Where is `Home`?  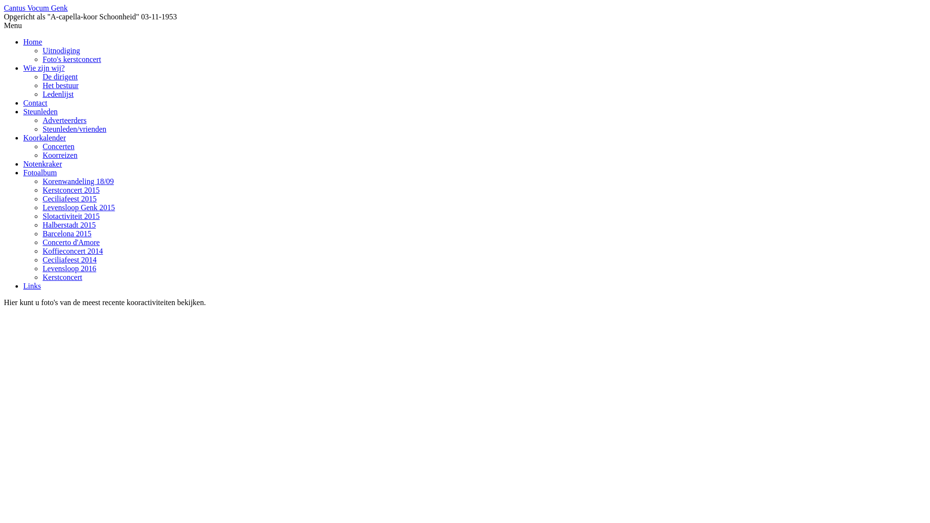
Home is located at coordinates (33, 42).